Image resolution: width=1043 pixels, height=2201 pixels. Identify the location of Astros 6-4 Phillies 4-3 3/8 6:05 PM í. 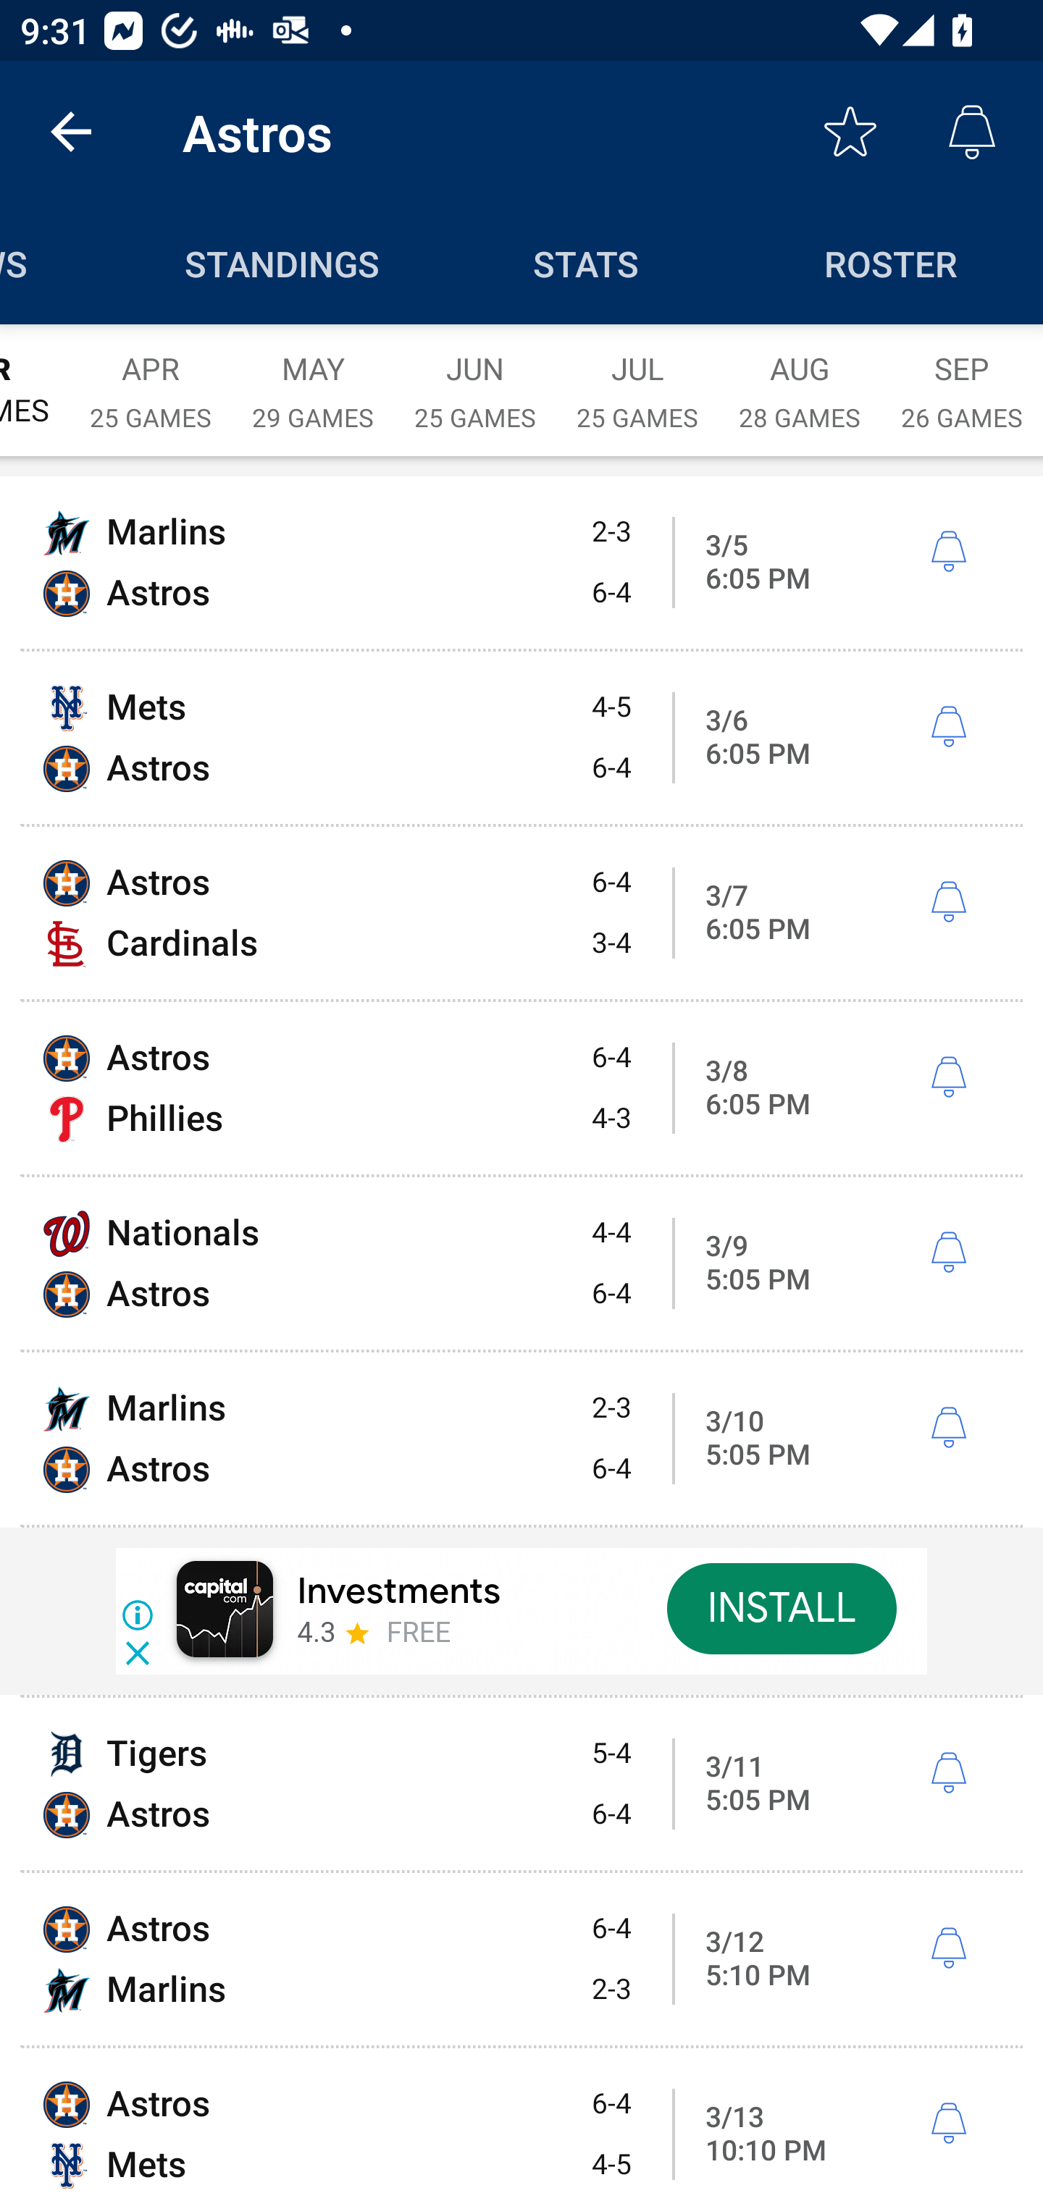
(521, 1088).